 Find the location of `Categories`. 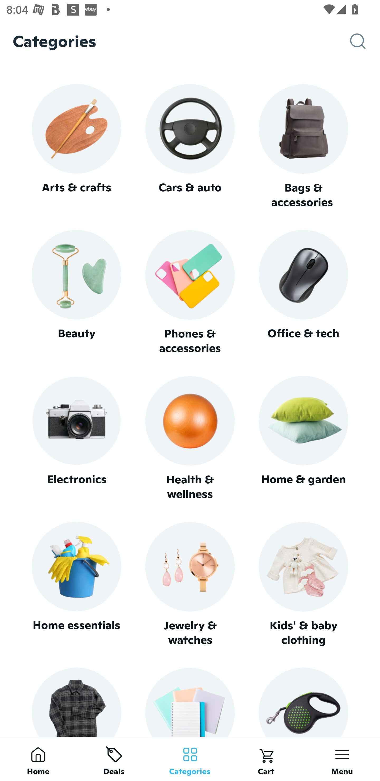

Categories is located at coordinates (190, 759).